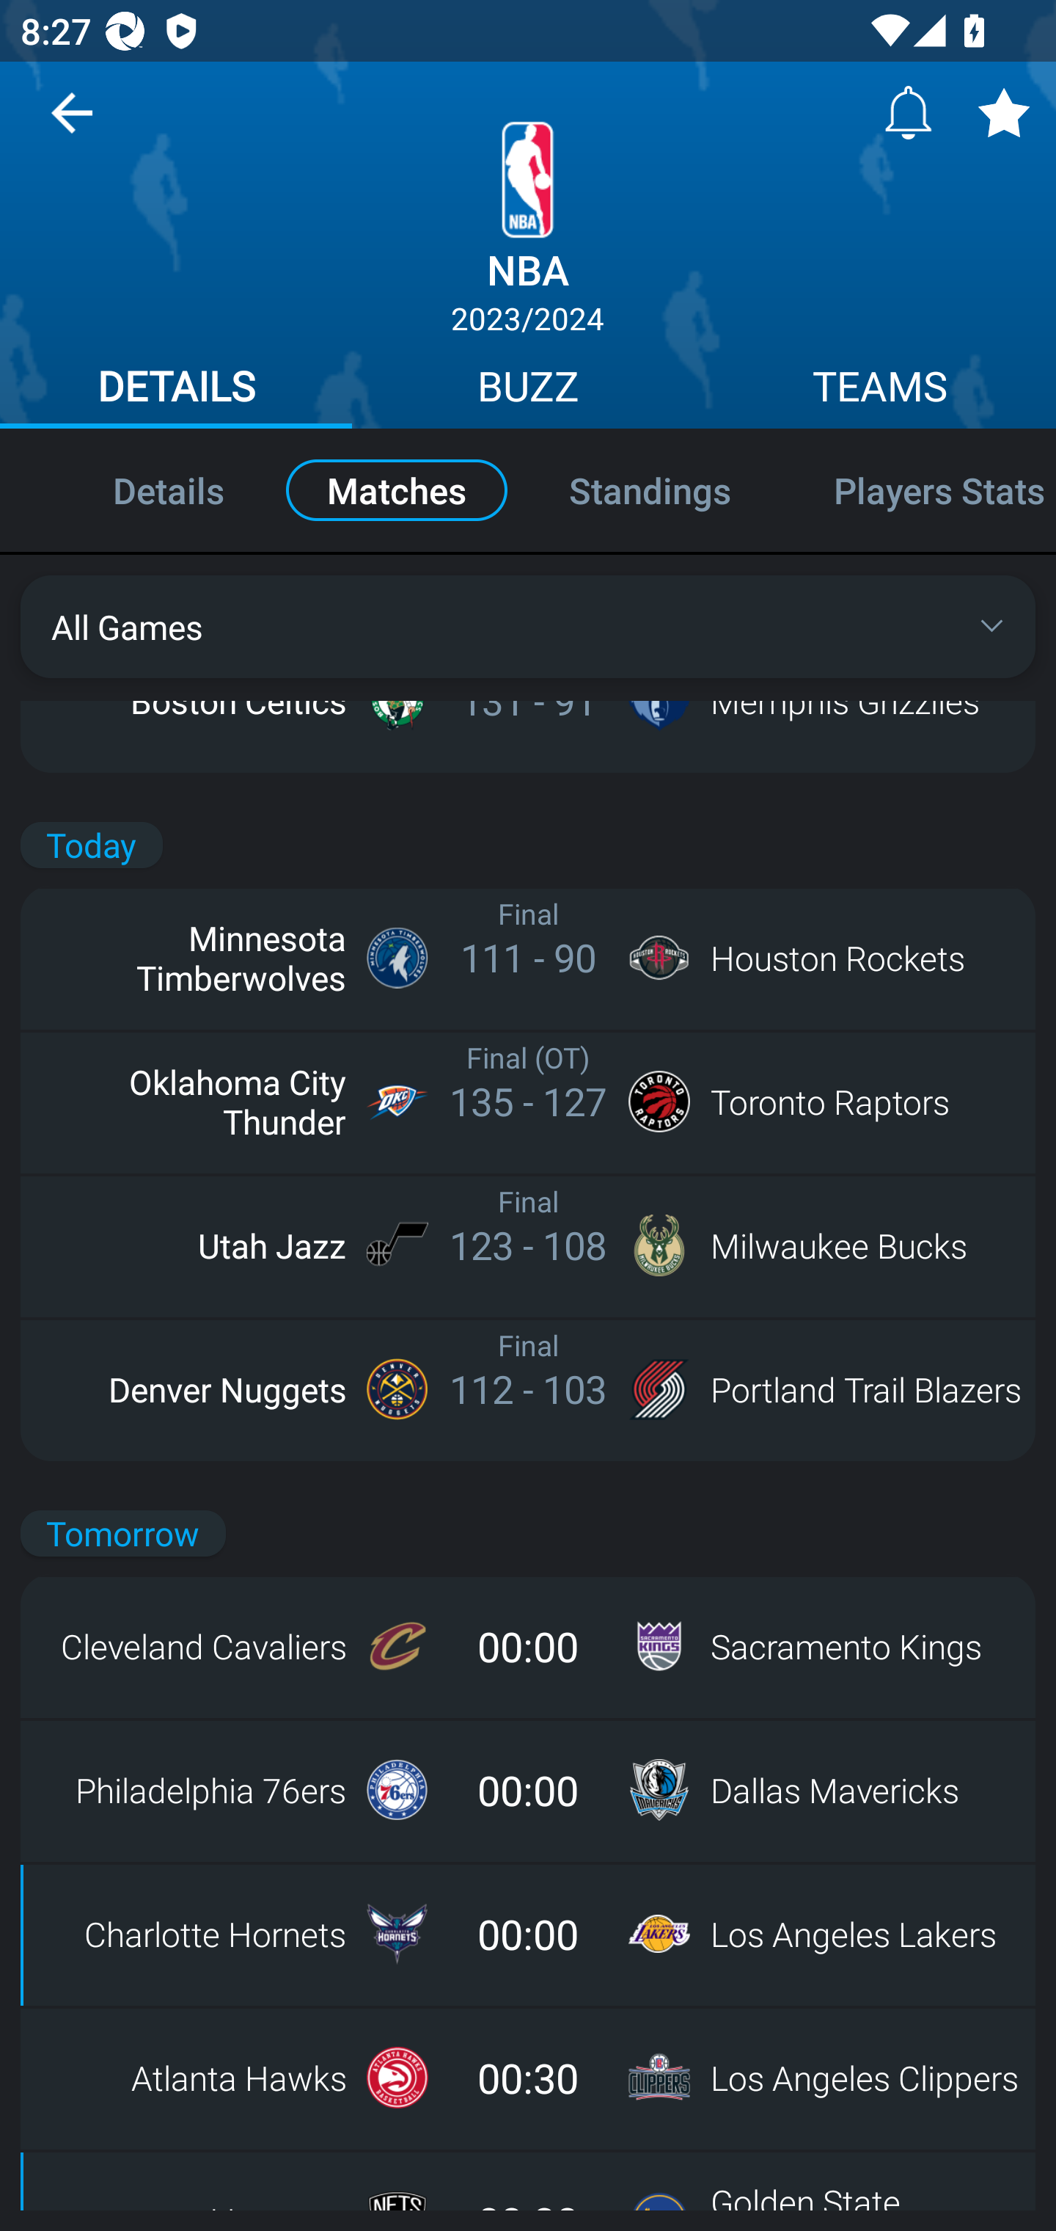  I want to click on BUZZ, so click(528, 390).